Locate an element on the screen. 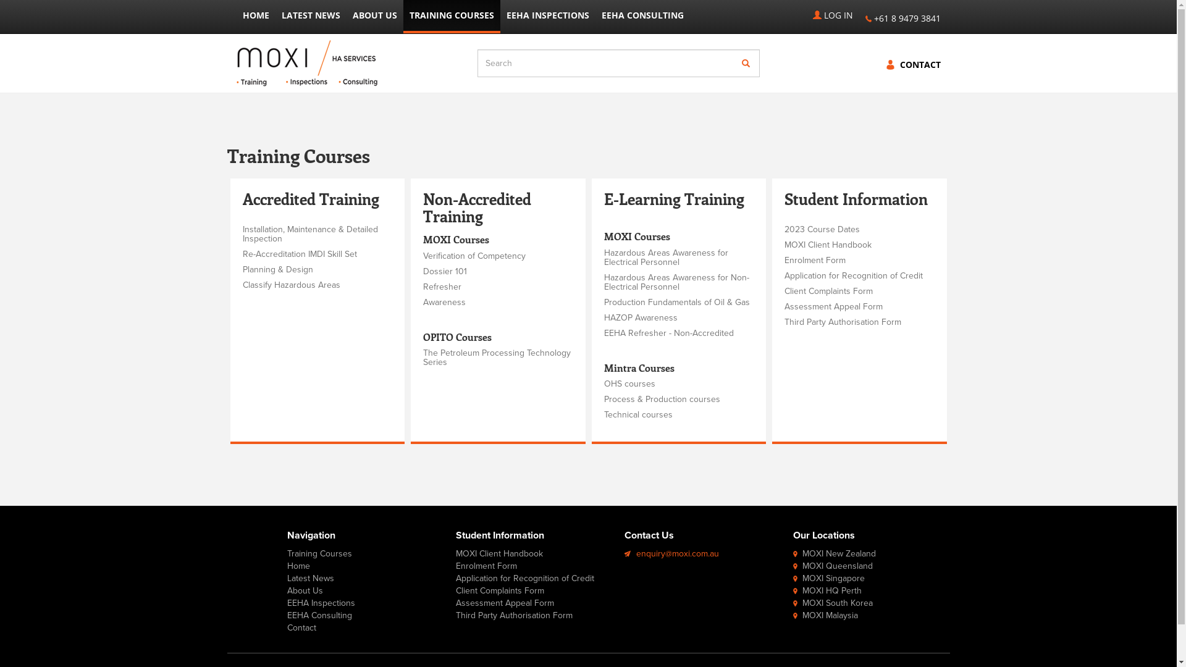  Enrolment Form is located at coordinates (815, 261).